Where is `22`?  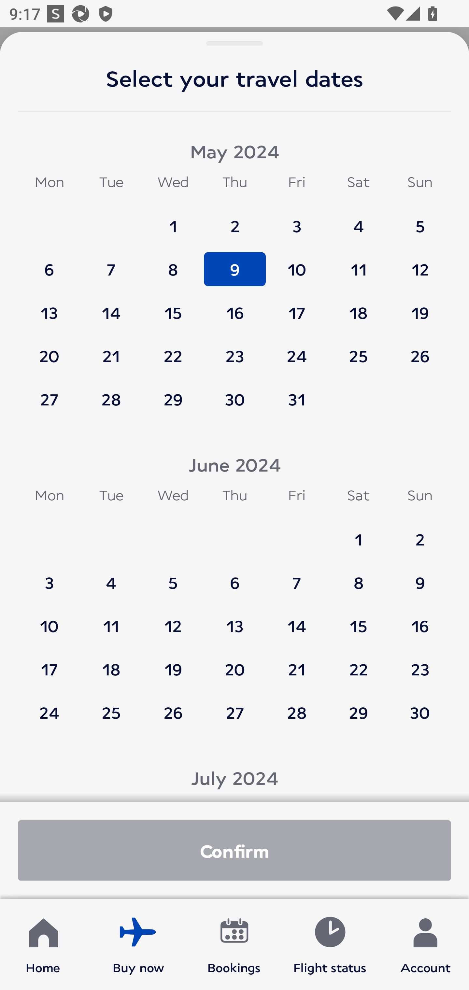 22 is located at coordinates (358, 663).